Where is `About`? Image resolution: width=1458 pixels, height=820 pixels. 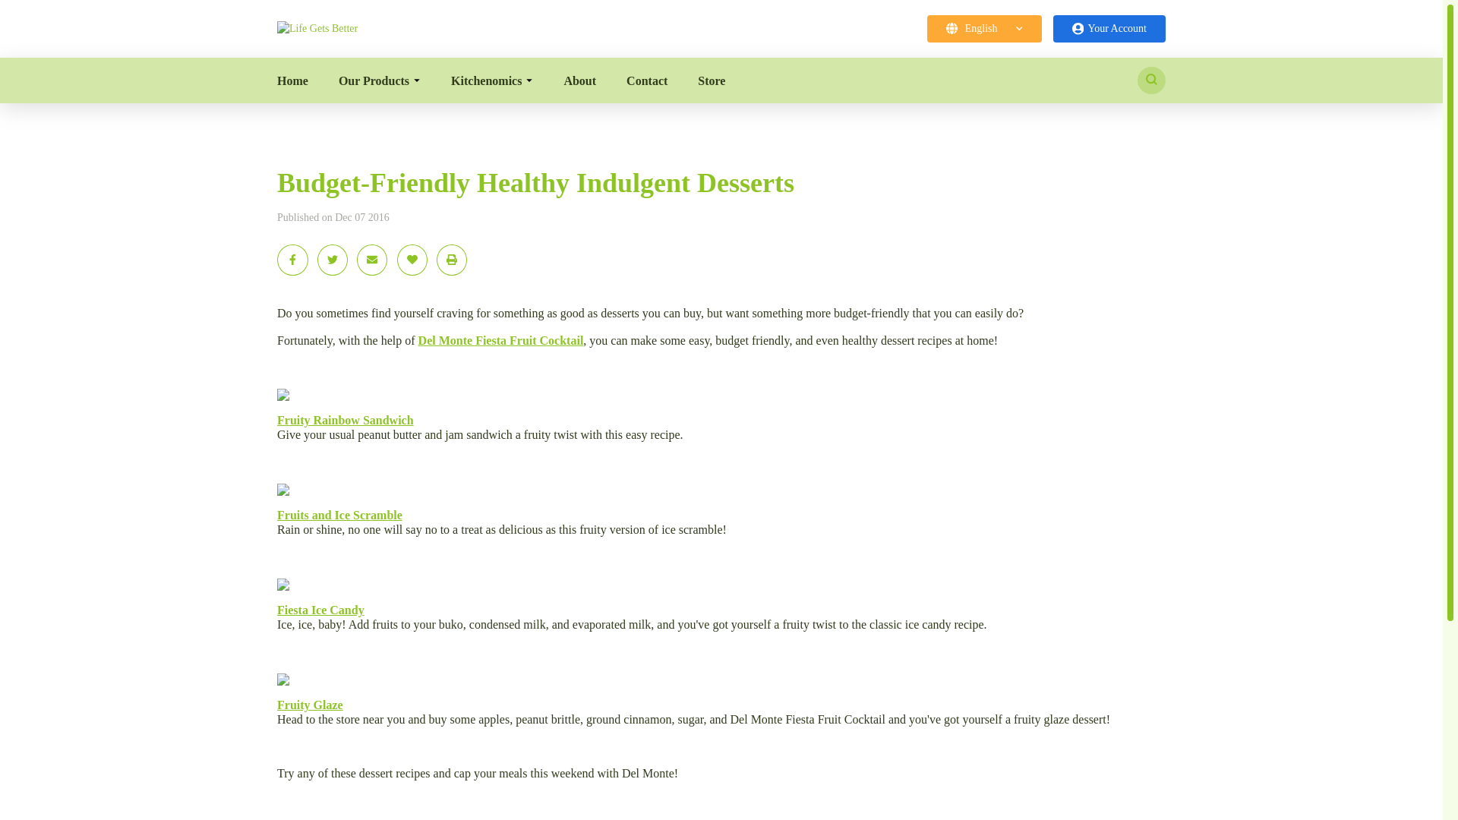 About is located at coordinates (579, 80).